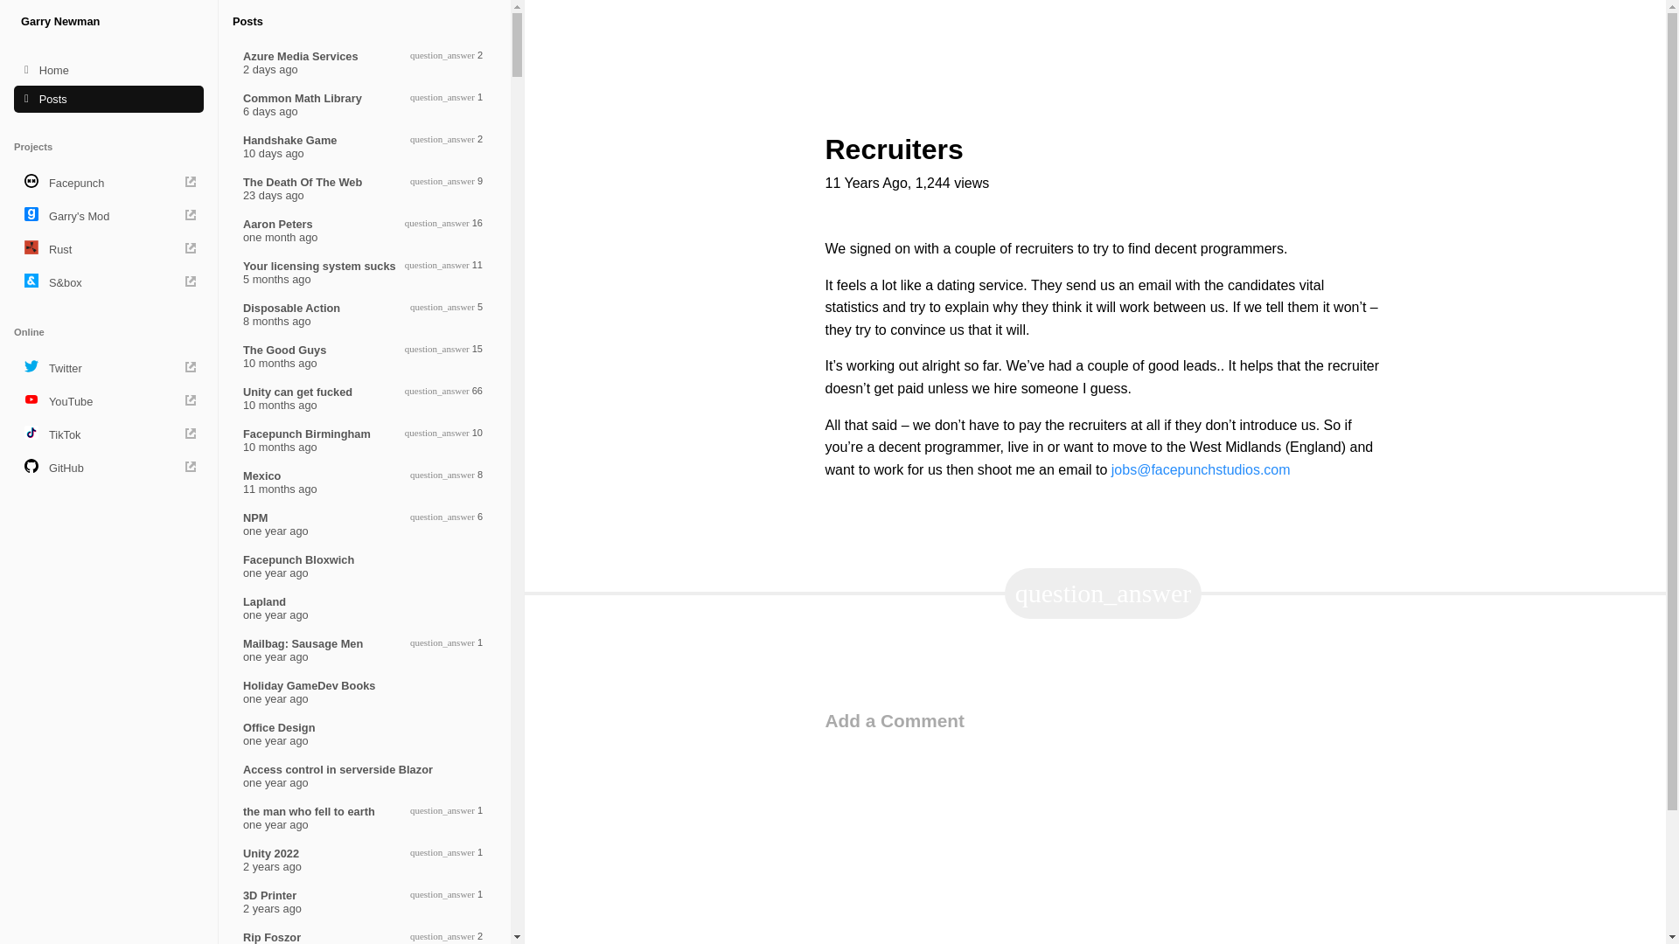 This screenshot has width=1679, height=944. What do you see at coordinates (365, 692) in the screenshot?
I see `Facepunch` at bounding box center [365, 692].